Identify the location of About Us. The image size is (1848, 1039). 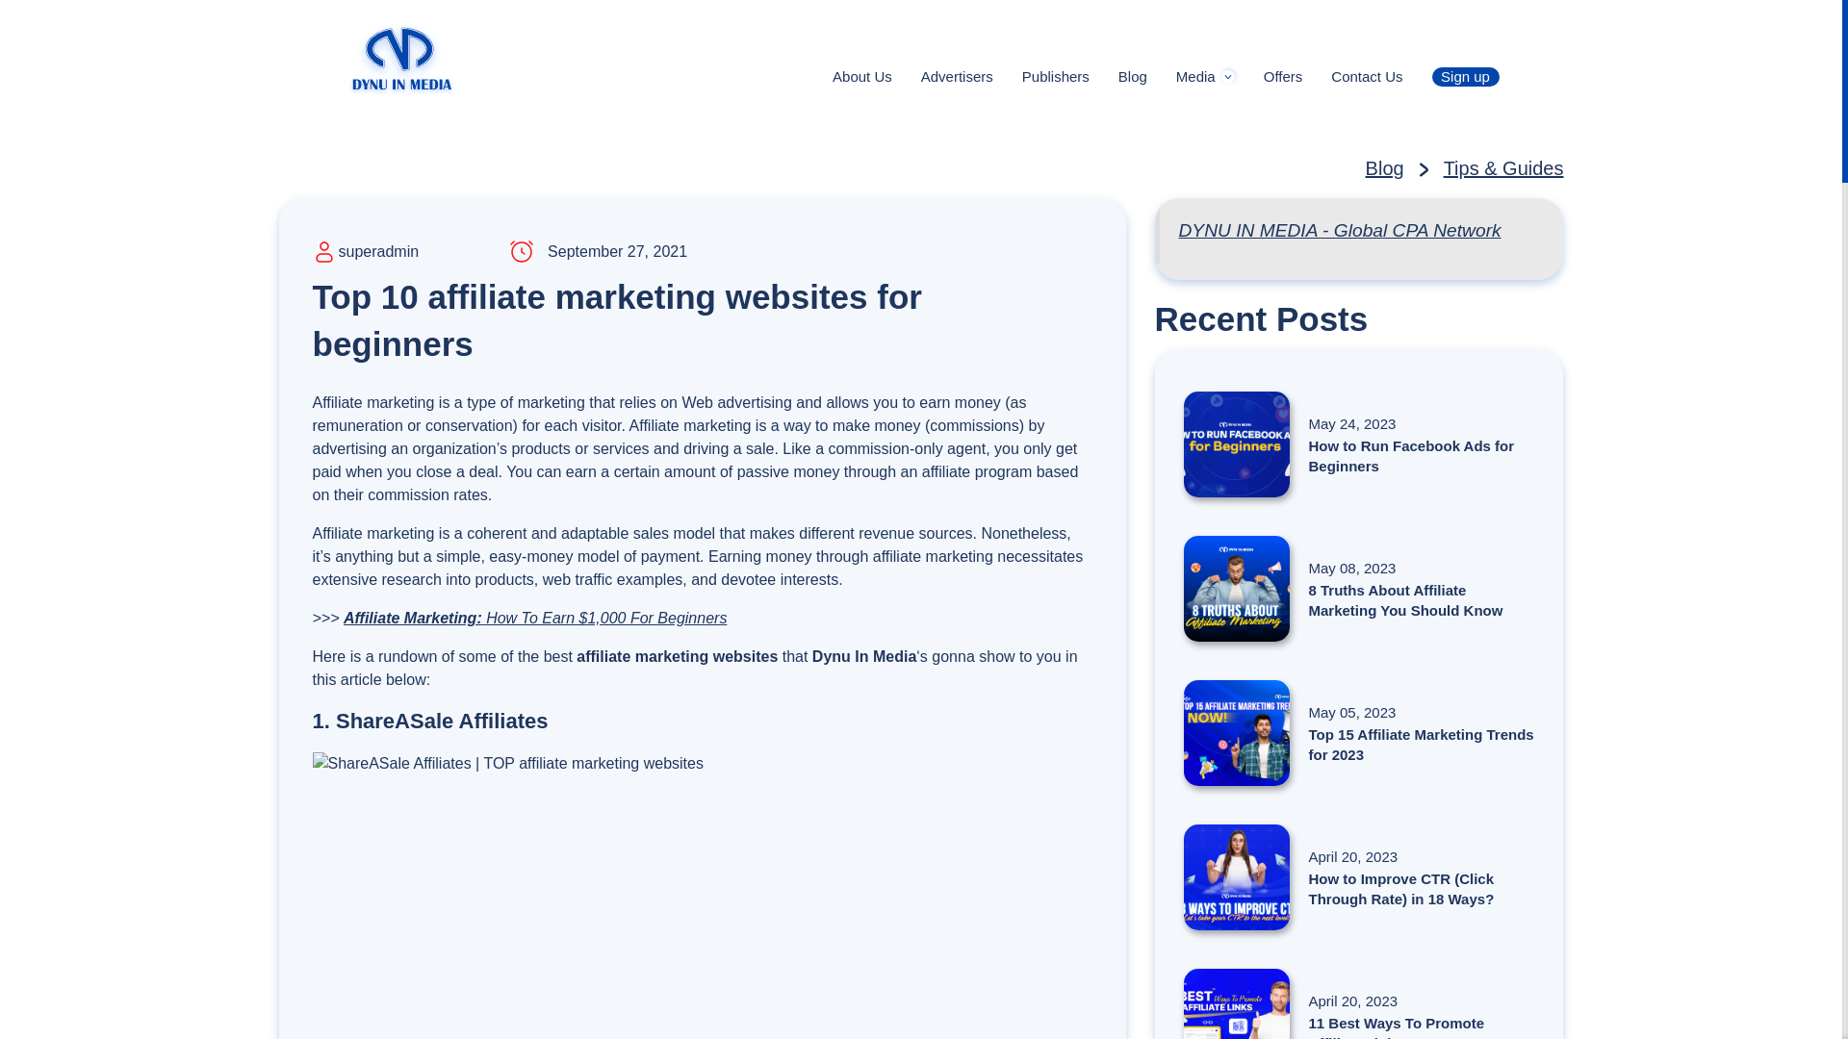
(862, 77).